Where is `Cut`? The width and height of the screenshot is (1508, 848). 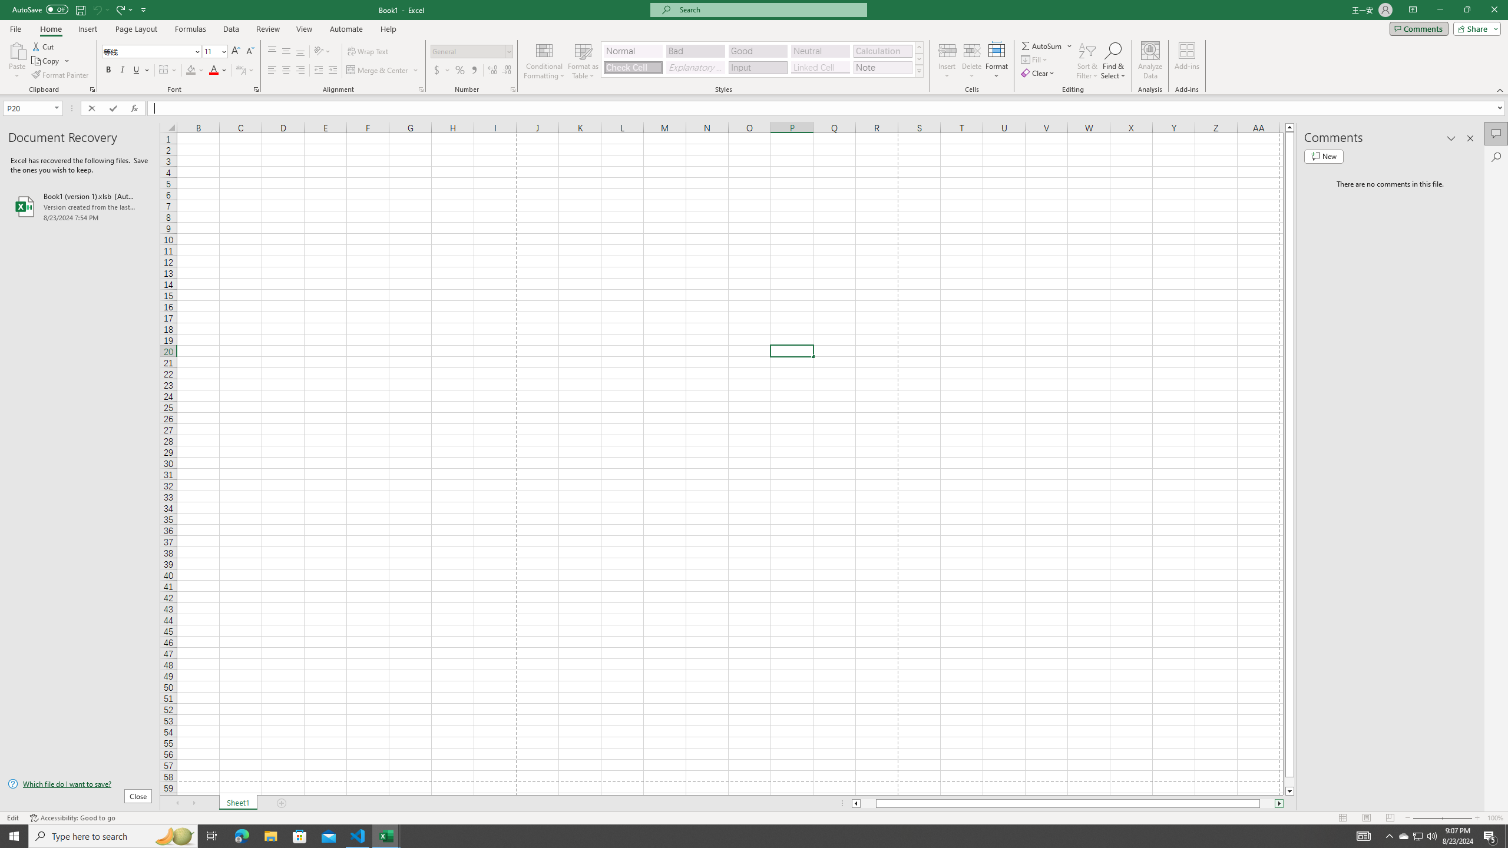 Cut is located at coordinates (44, 46).